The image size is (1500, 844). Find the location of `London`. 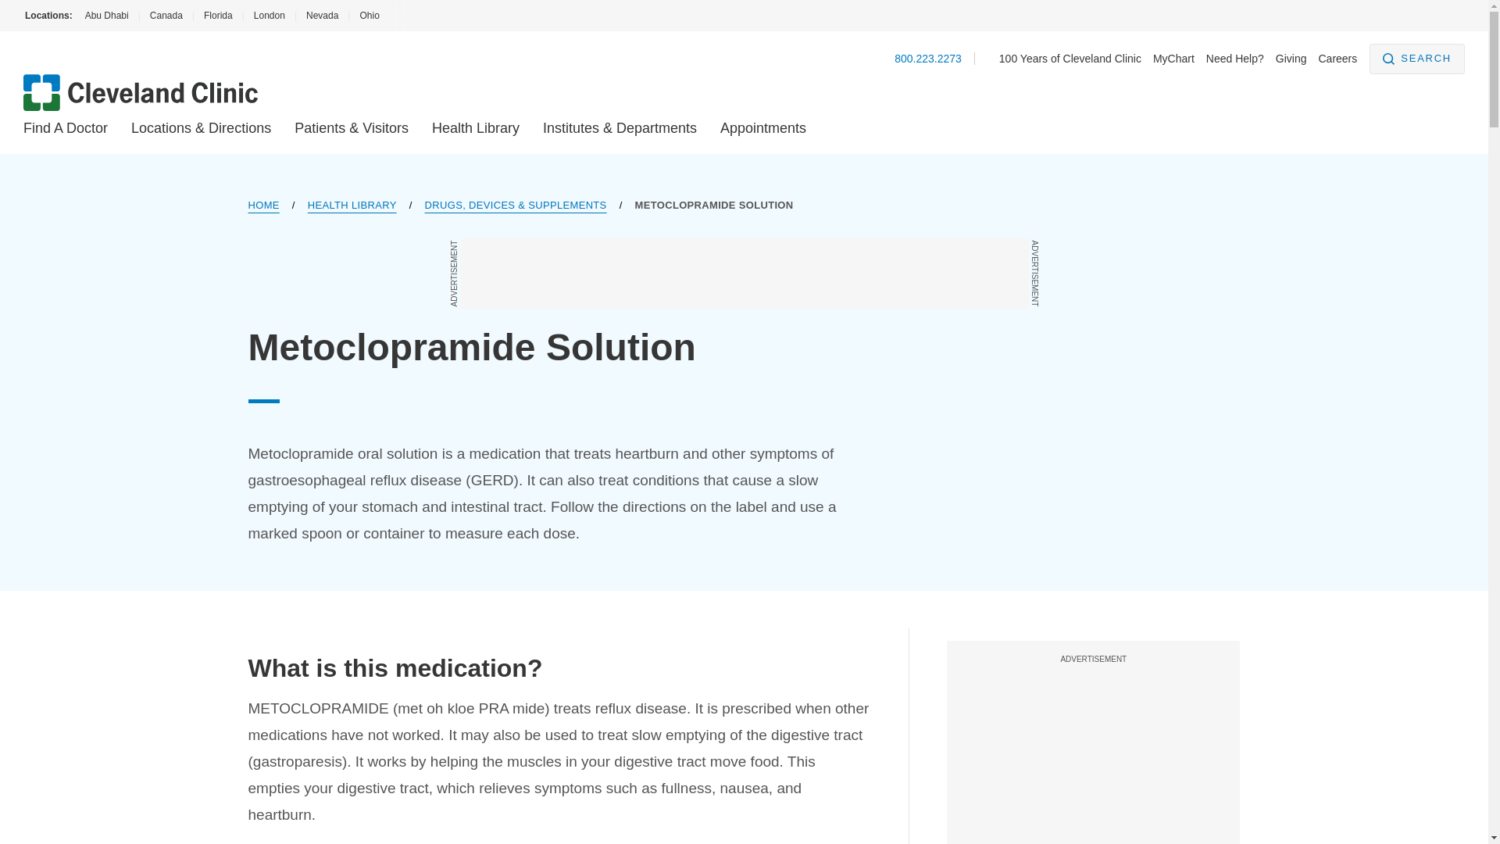

London is located at coordinates (269, 16).